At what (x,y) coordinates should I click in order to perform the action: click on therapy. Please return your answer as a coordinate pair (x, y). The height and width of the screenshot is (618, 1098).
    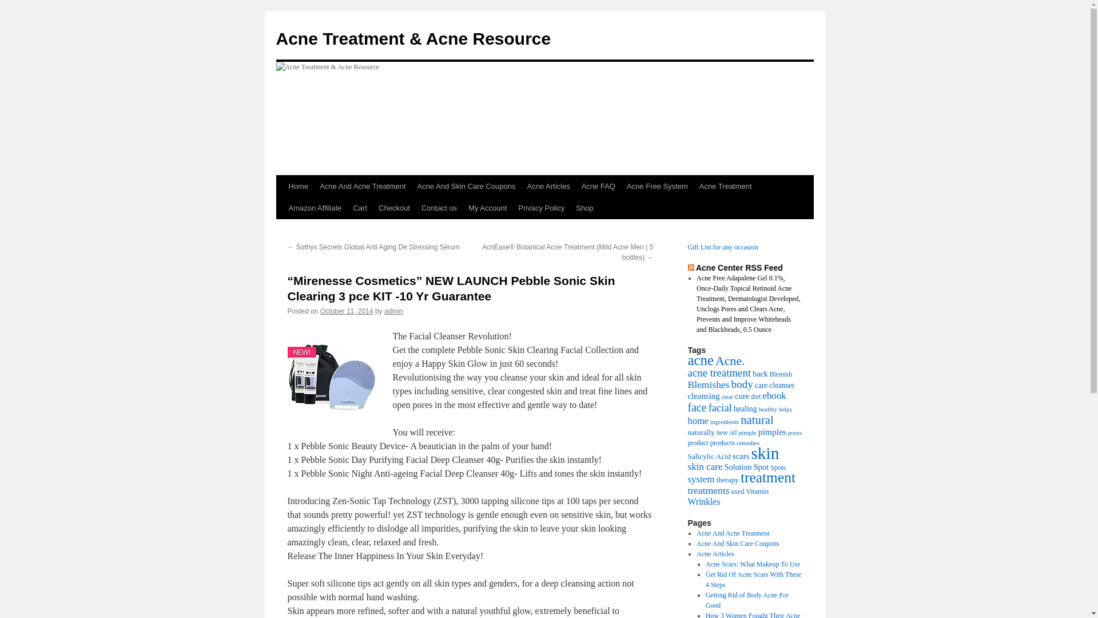
    Looking at the image, I should click on (727, 480).